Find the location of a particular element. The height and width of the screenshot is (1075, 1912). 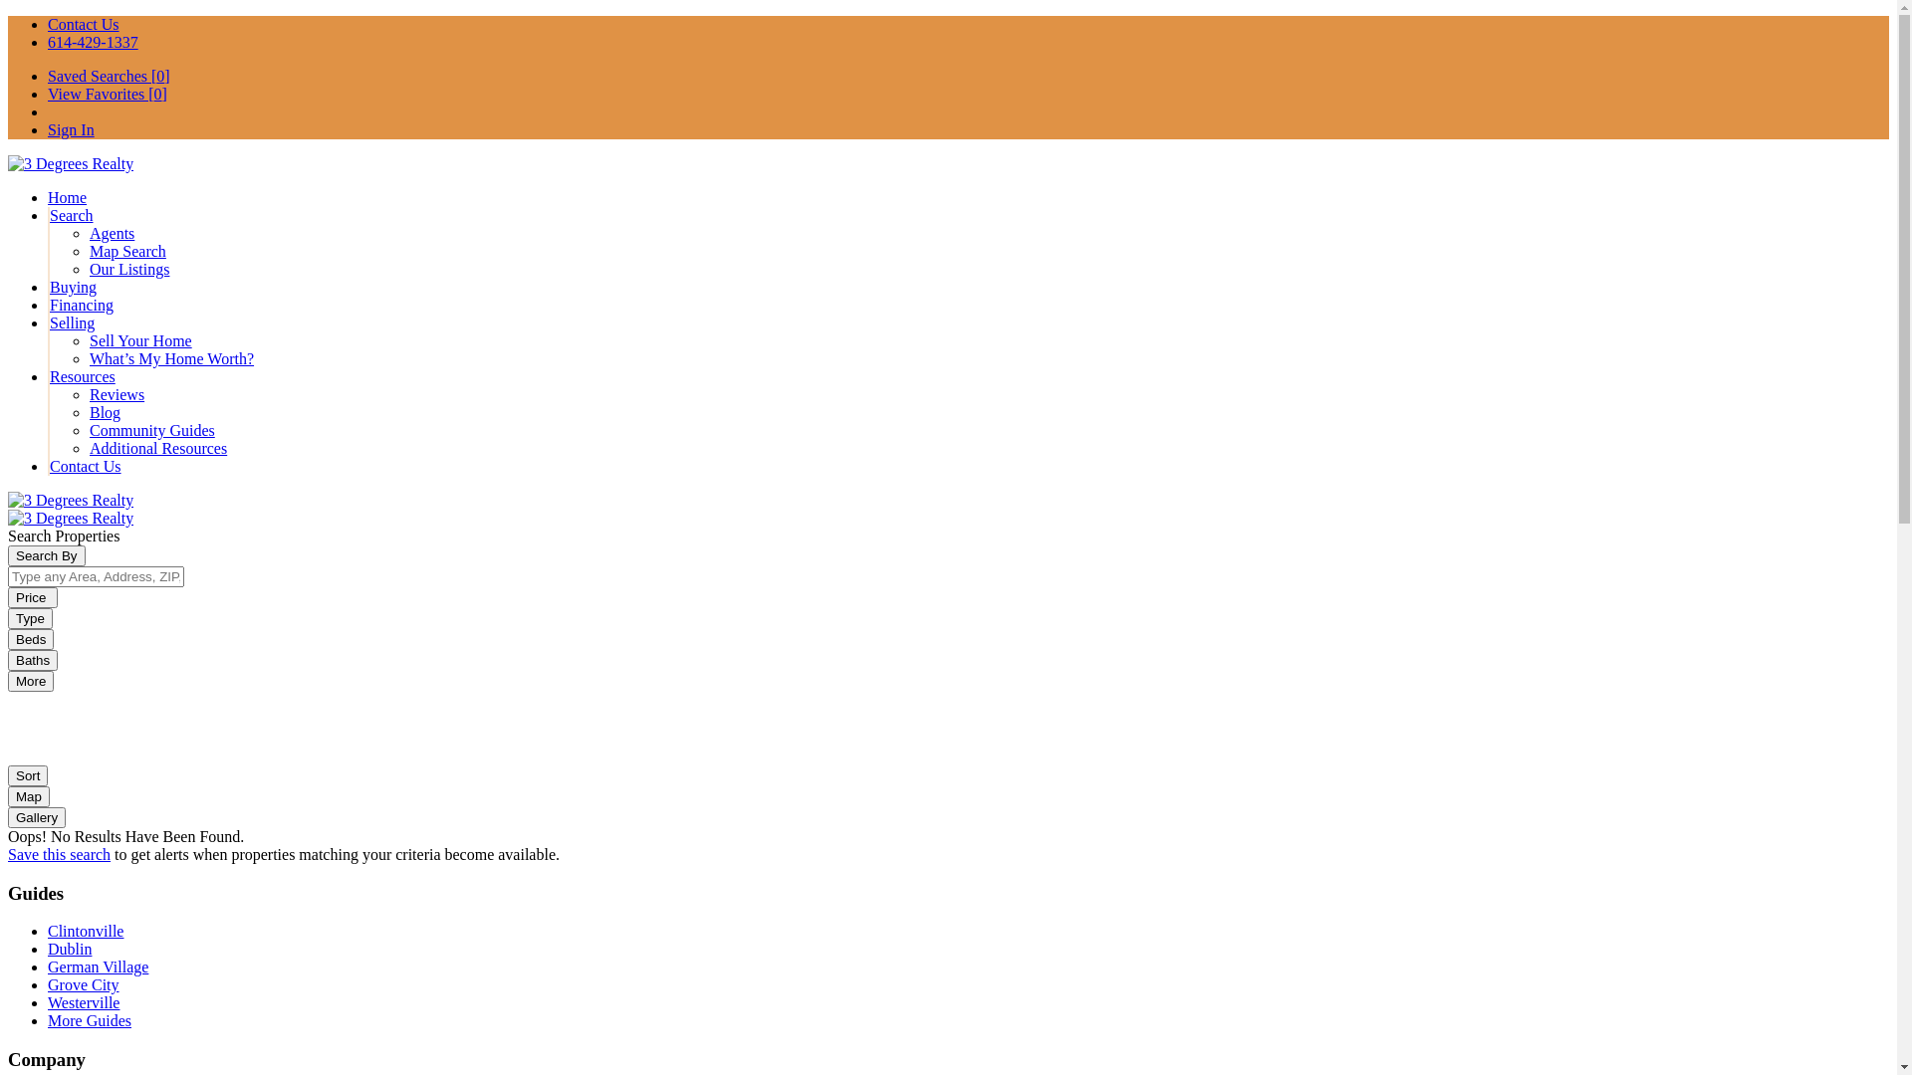

Selling is located at coordinates (72, 322).